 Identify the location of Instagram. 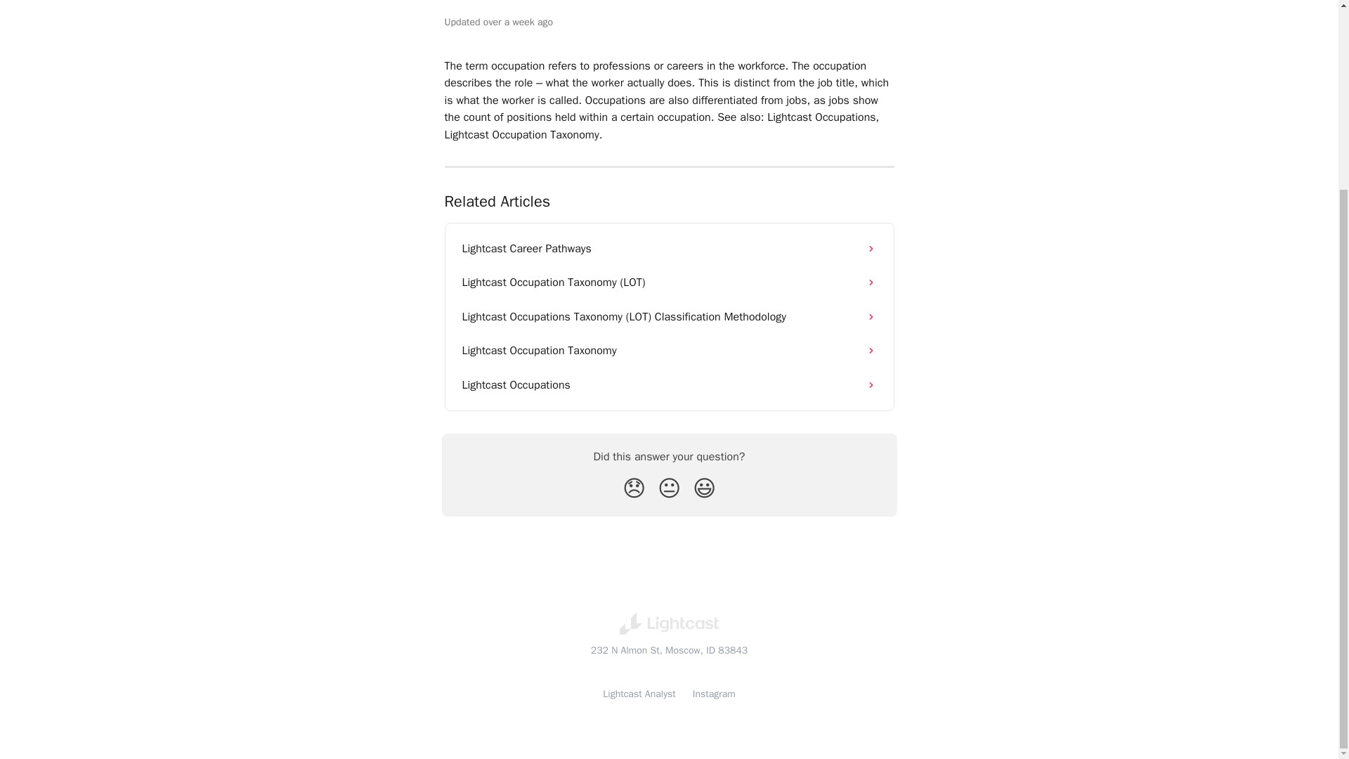
(714, 693).